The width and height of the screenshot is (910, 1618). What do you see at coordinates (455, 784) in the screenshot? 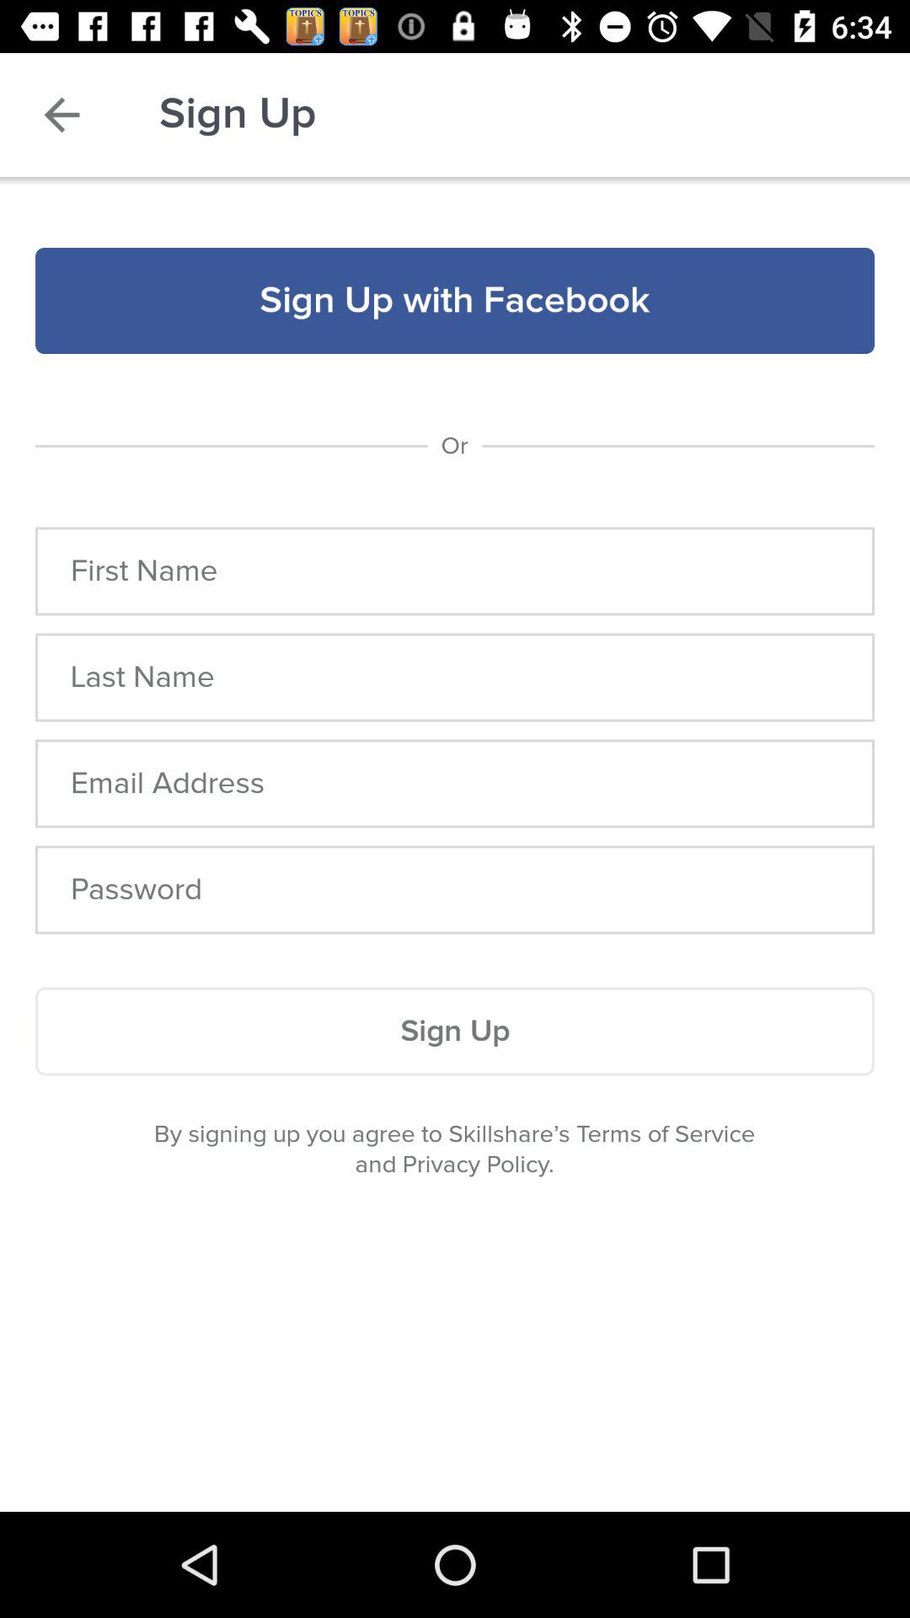
I see `email address` at bounding box center [455, 784].